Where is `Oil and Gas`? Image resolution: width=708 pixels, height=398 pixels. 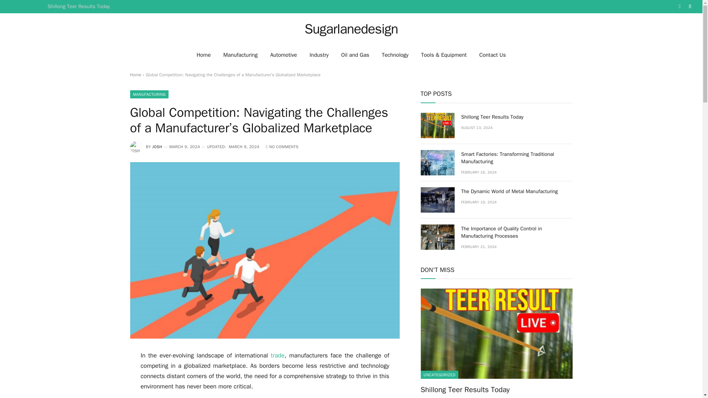 Oil and Gas is located at coordinates (355, 55).